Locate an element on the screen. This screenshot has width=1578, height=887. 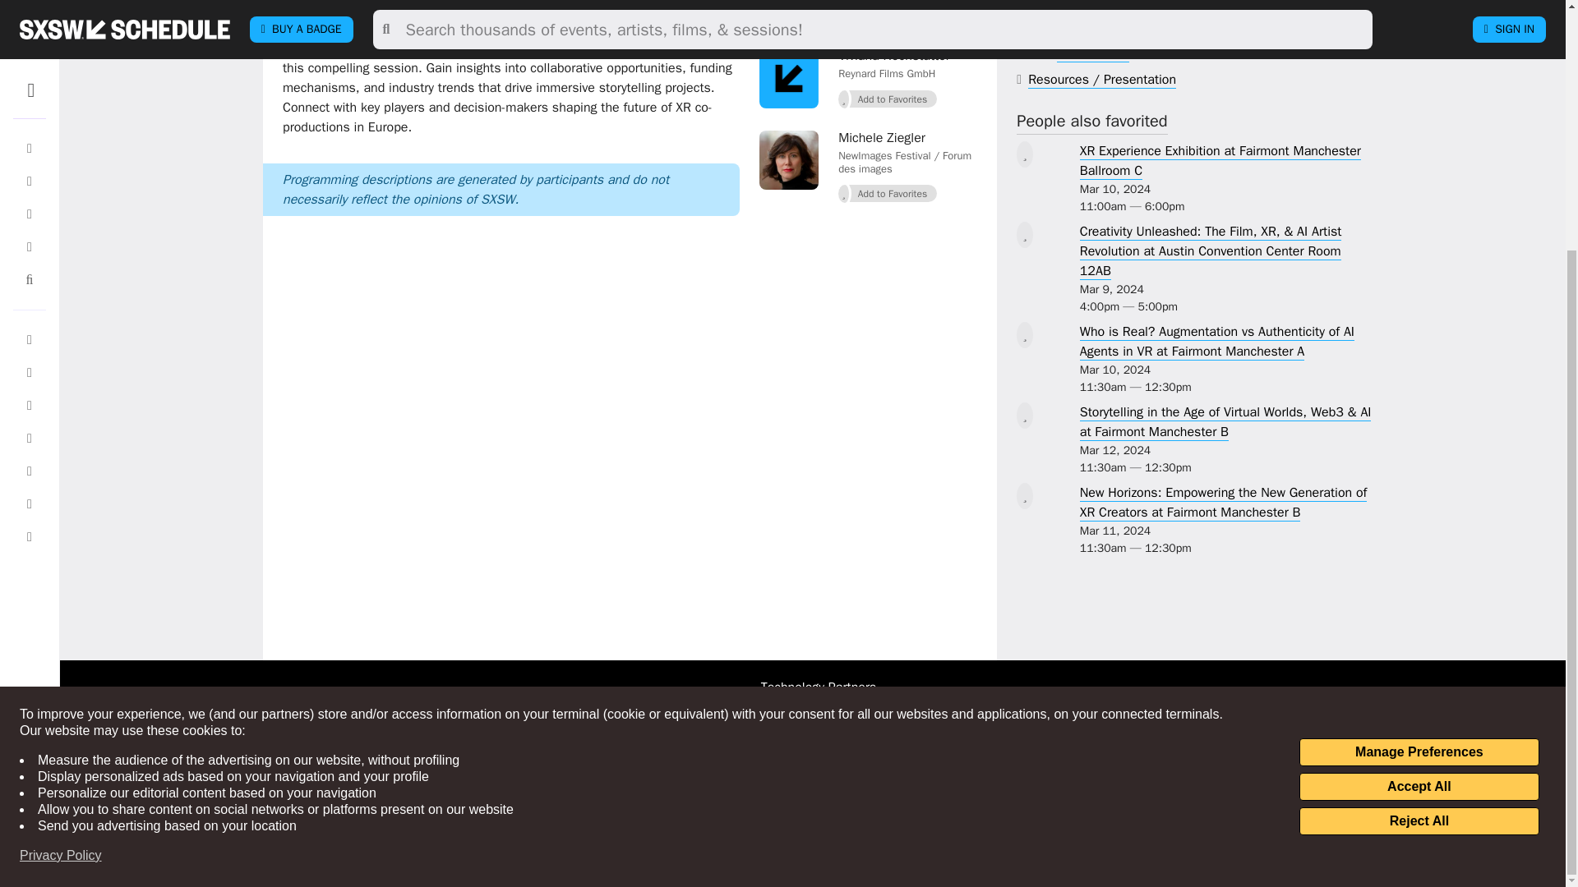
Privacy Policy is located at coordinates (61, 517).